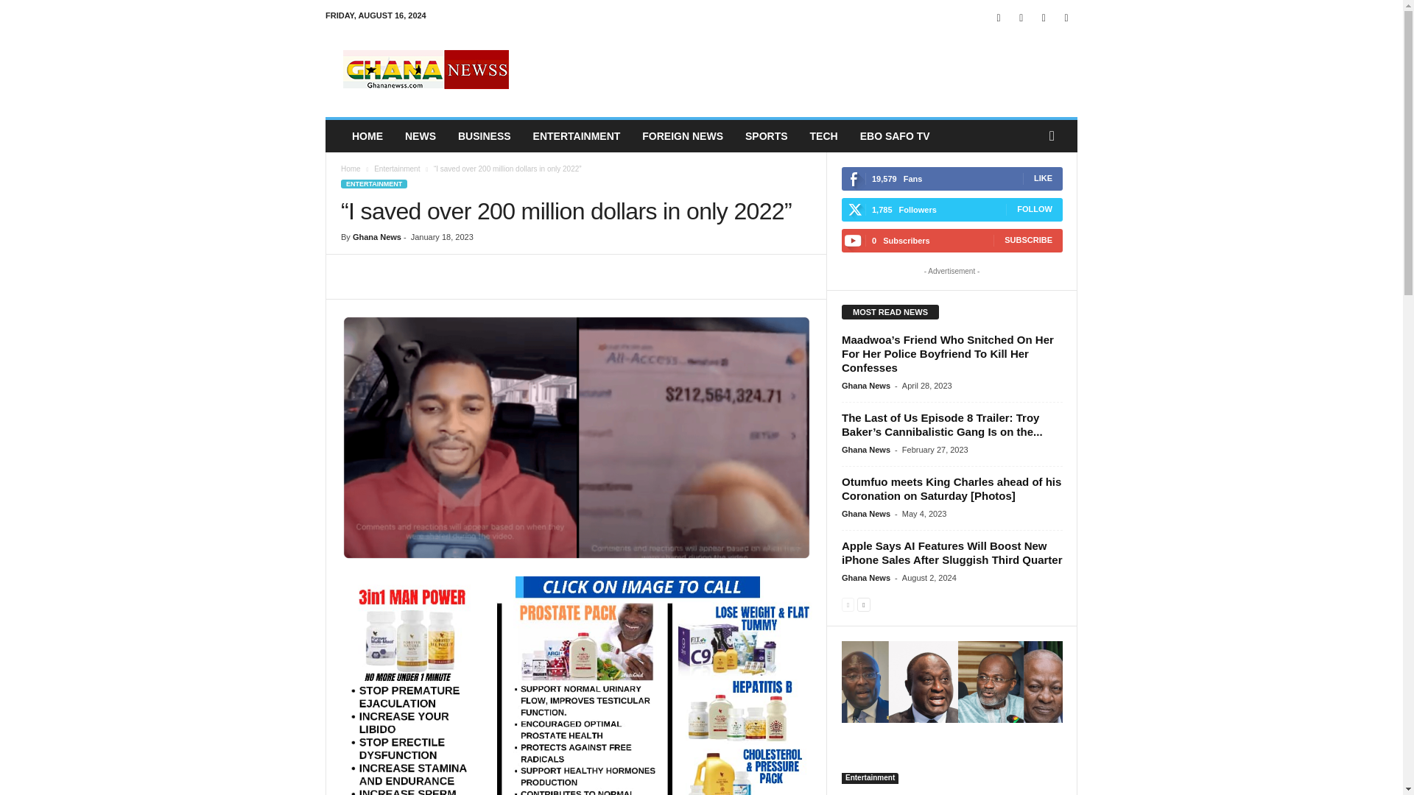 Image resolution: width=1414 pixels, height=795 pixels. Describe the element at coordinates (823, 136) in the screenshot. I see `TECH` at that location.